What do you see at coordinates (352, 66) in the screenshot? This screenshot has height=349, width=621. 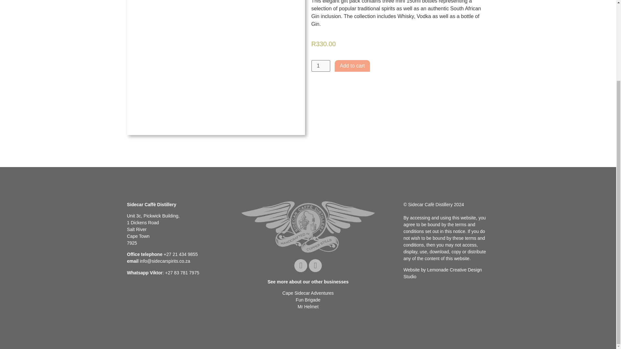 I see `Add to cart` at bounding box center [352, 66].